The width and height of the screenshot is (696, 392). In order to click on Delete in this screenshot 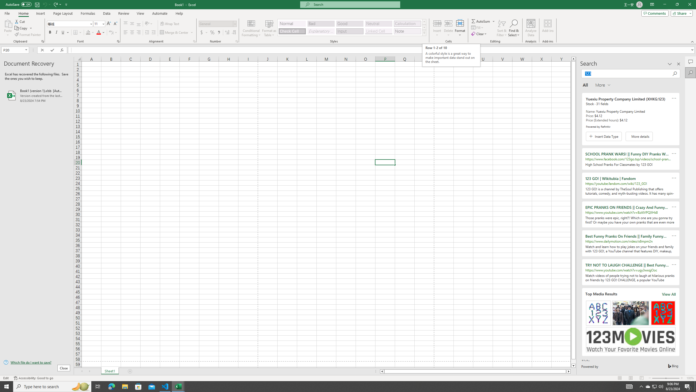, I will do `click(449, 28)`.